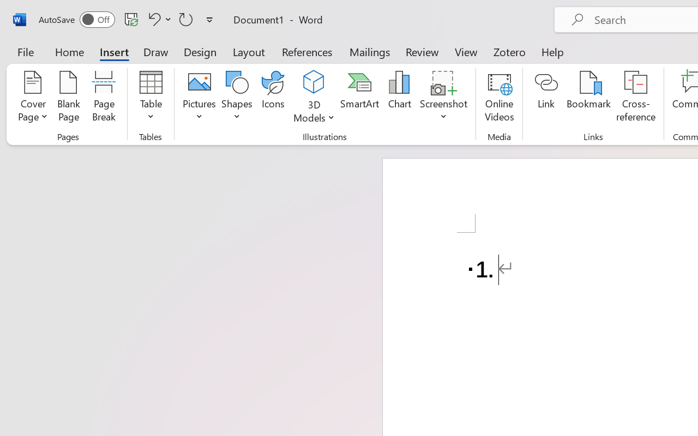 The image size is (698, 436). I want to click on Link, so click(546, 98).